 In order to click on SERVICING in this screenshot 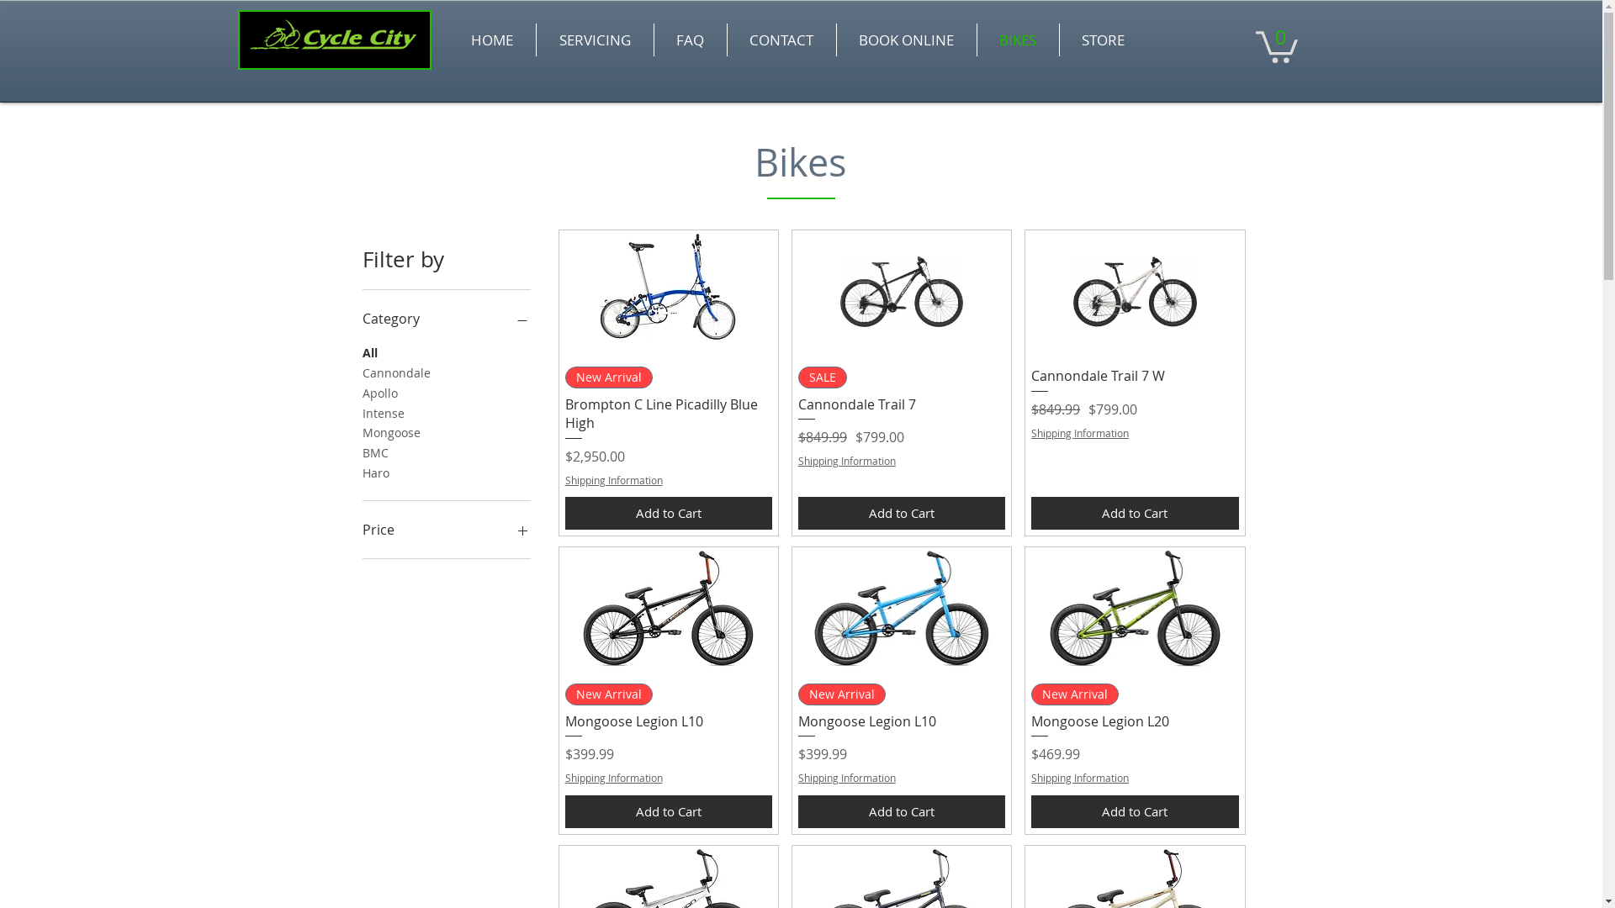, I will do `click(596, 40)`.